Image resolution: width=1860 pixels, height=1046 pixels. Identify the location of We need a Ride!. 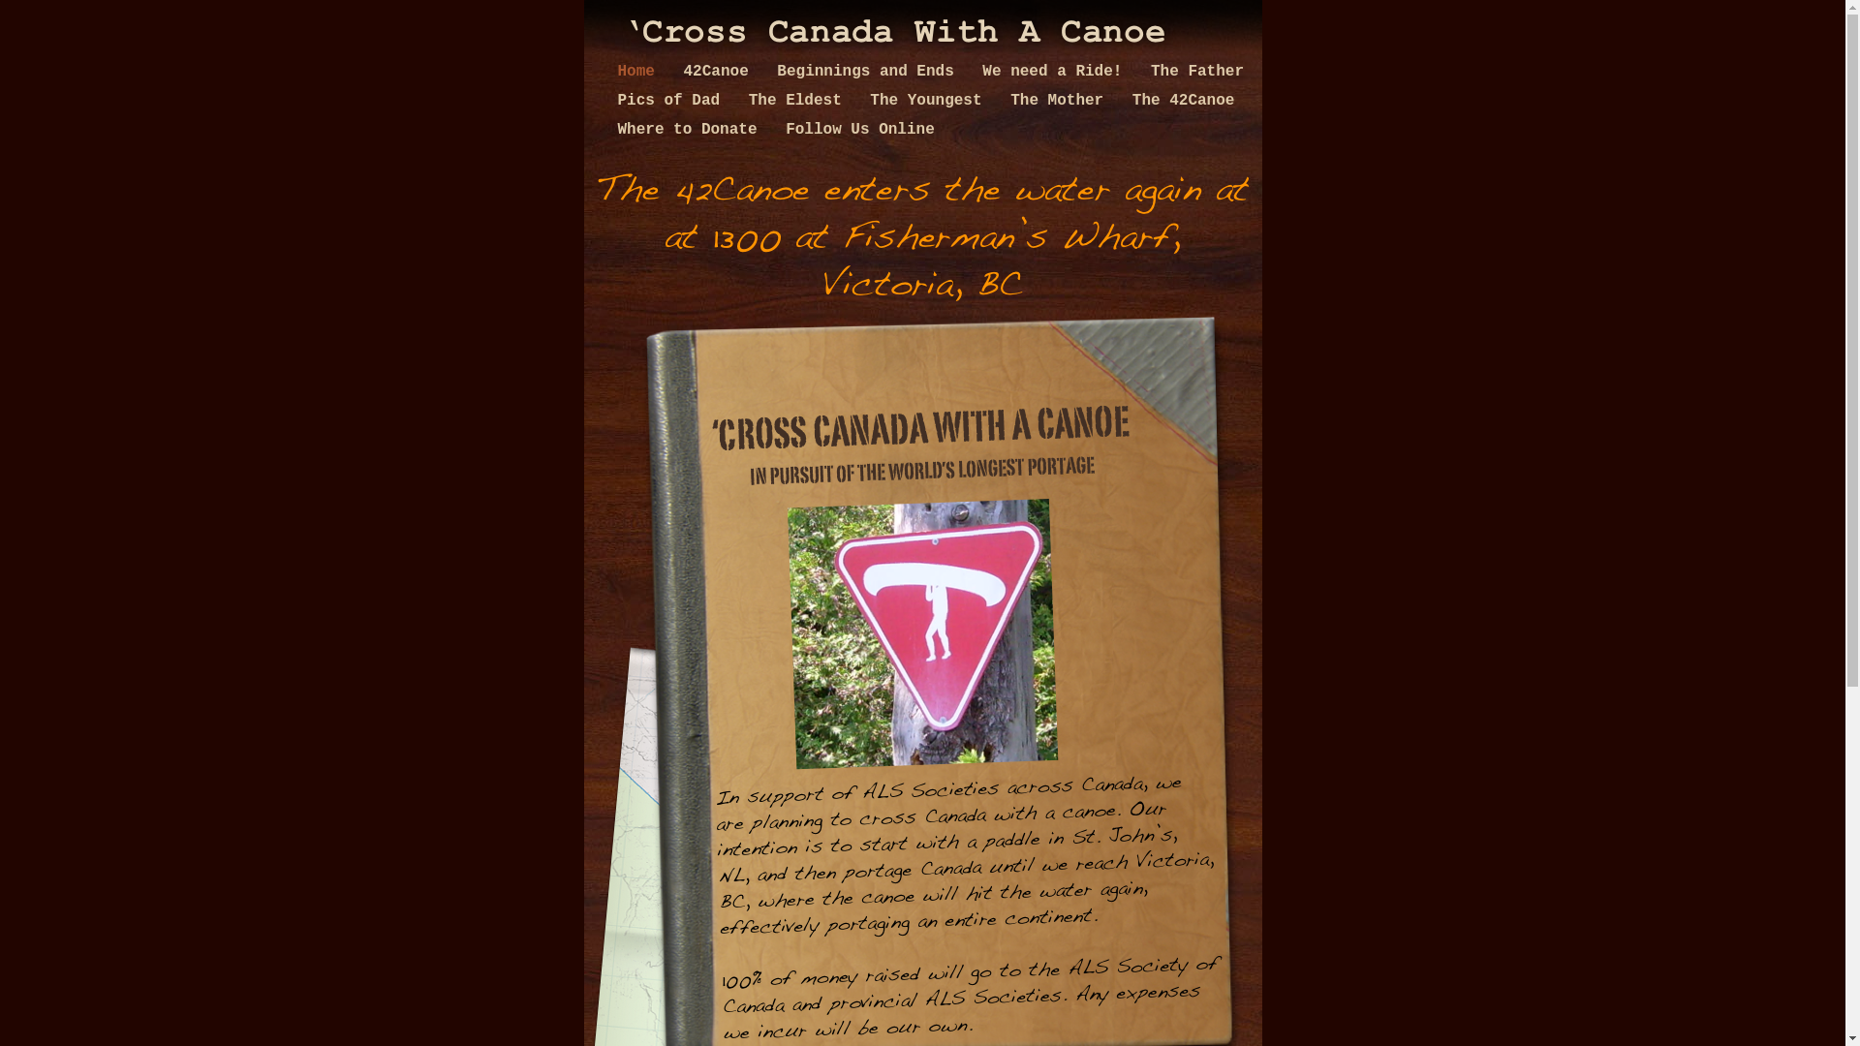
(1056, 72).